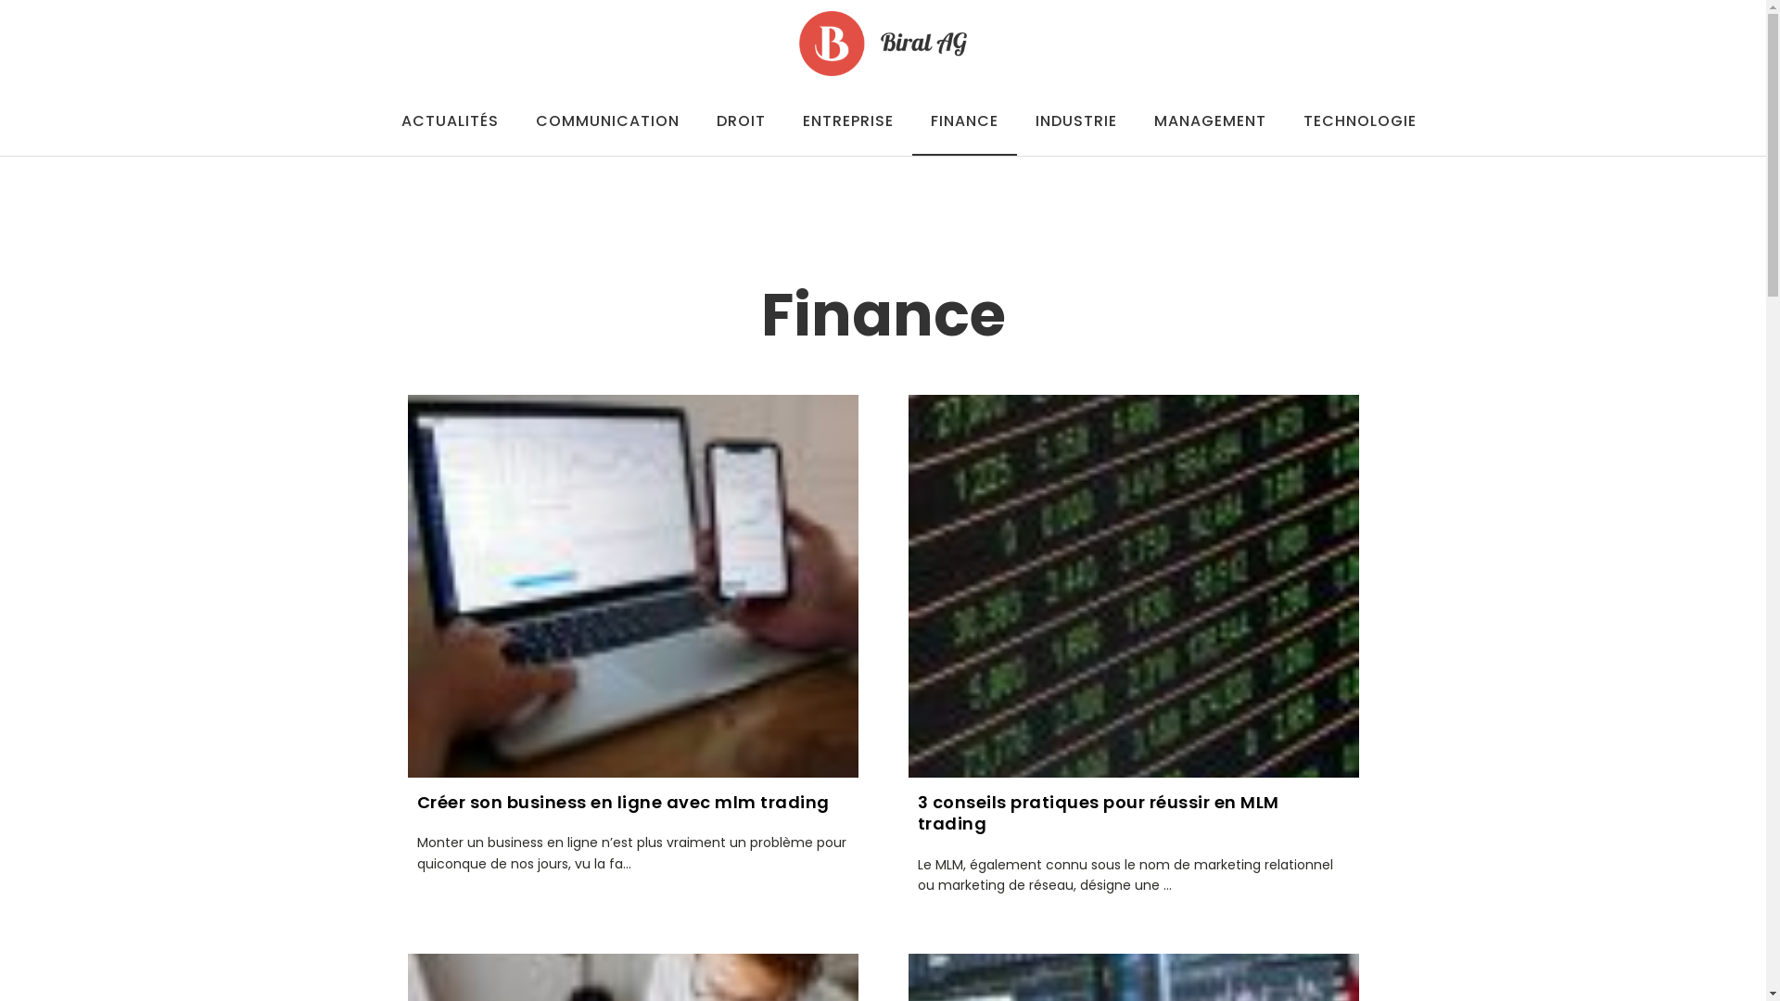 Image resolution: width=1780 pixels, height=1001 pixels. What do you see at coordinates (1209, 121) in the screenshot?
I see `MANAGEMENT` at bounding box center [1209, 121].